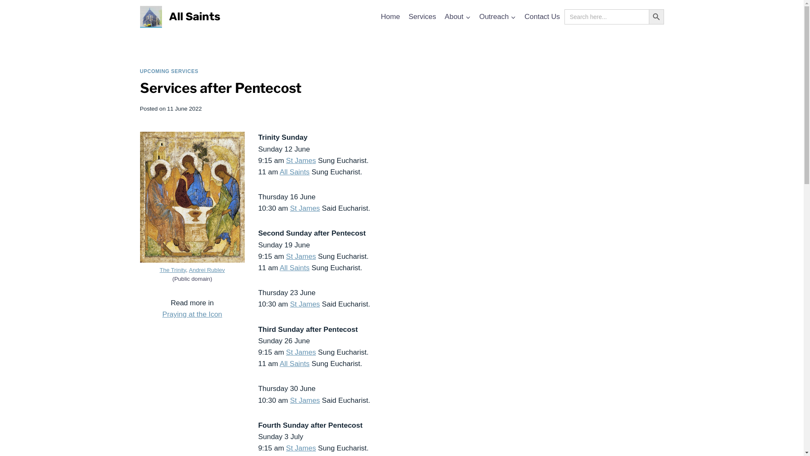  What do you see at coordinates (301, 448) in the screenshot?
I see `St James` at bounding box center [301, 448].